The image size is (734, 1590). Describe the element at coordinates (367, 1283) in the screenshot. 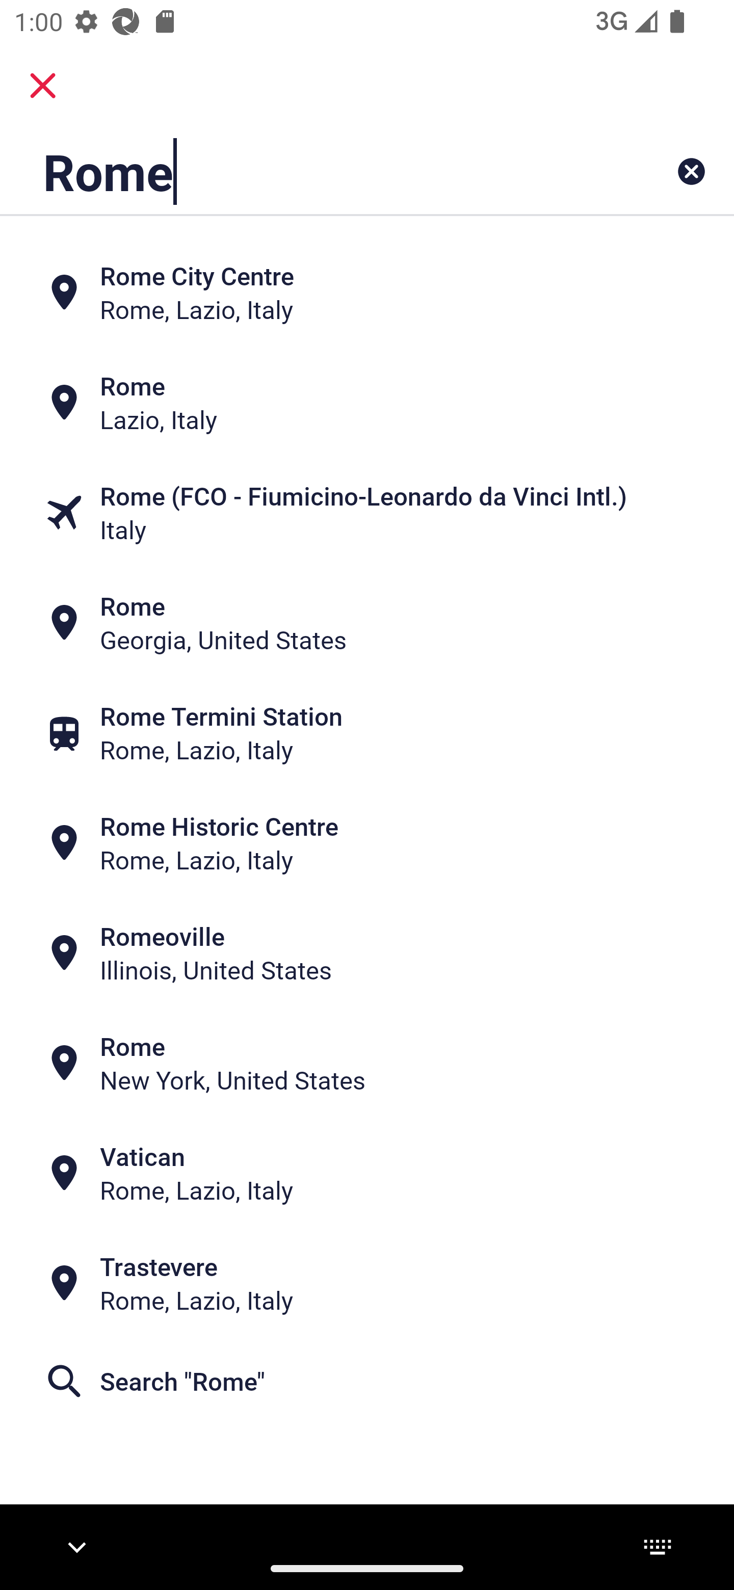

I see `Trastevere Rome, Lazio, Italy` at that location.